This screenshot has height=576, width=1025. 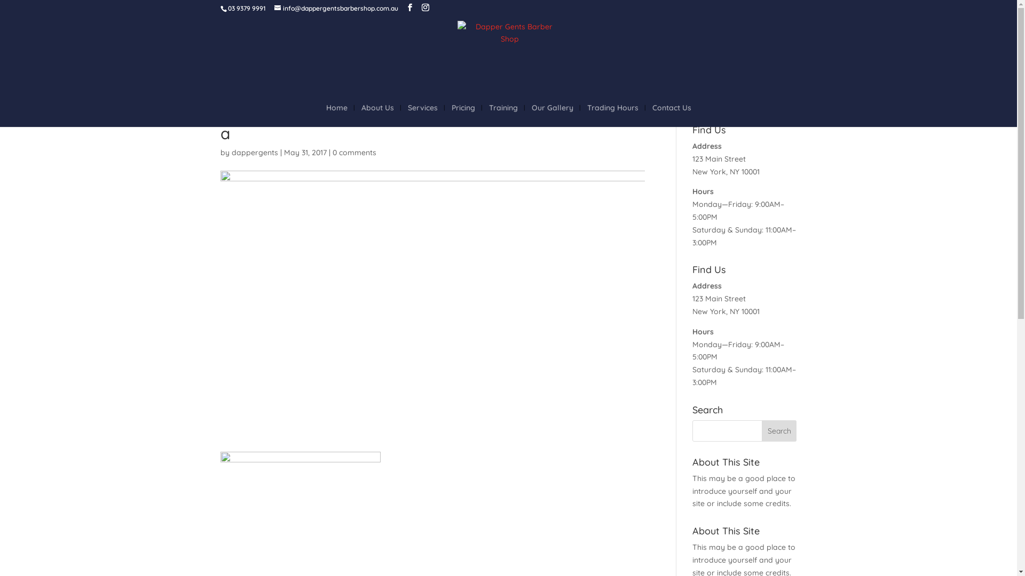 I want to click on About Us, so click(x=377, y=115).